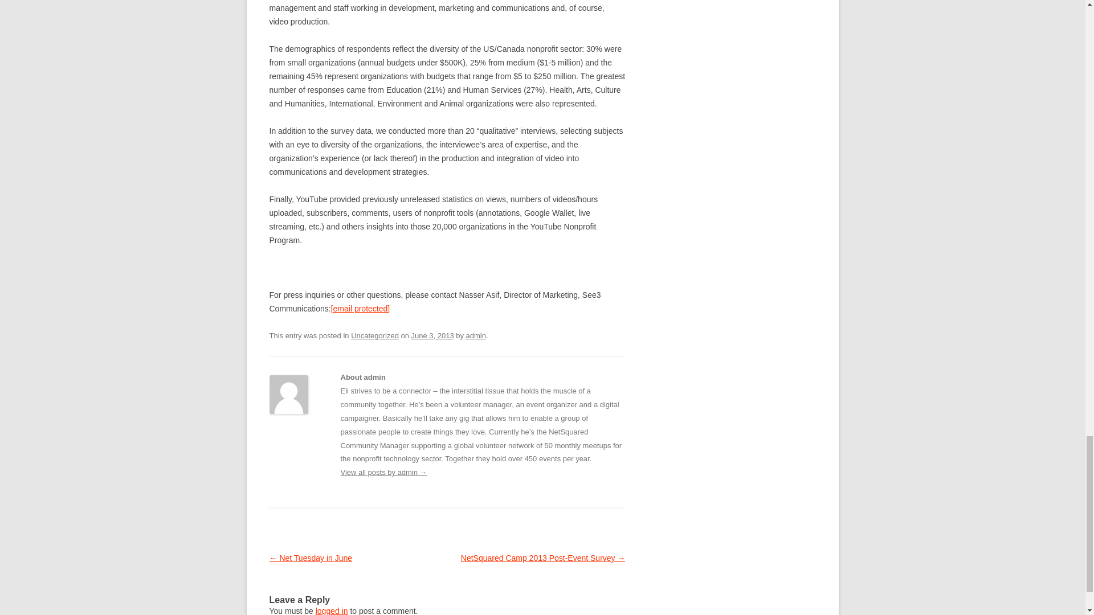 Image resolution: width=1094 pixels, height=615 pixels. Describe the element at coordinates (375, 336) in the screenshot. I see `Uncategorized` at that location.